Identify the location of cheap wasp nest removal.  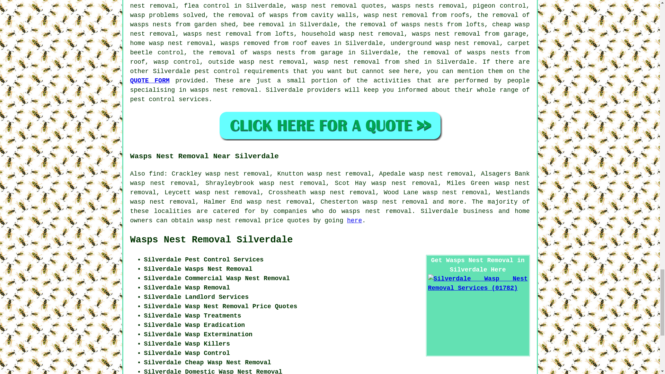
(330, 29).